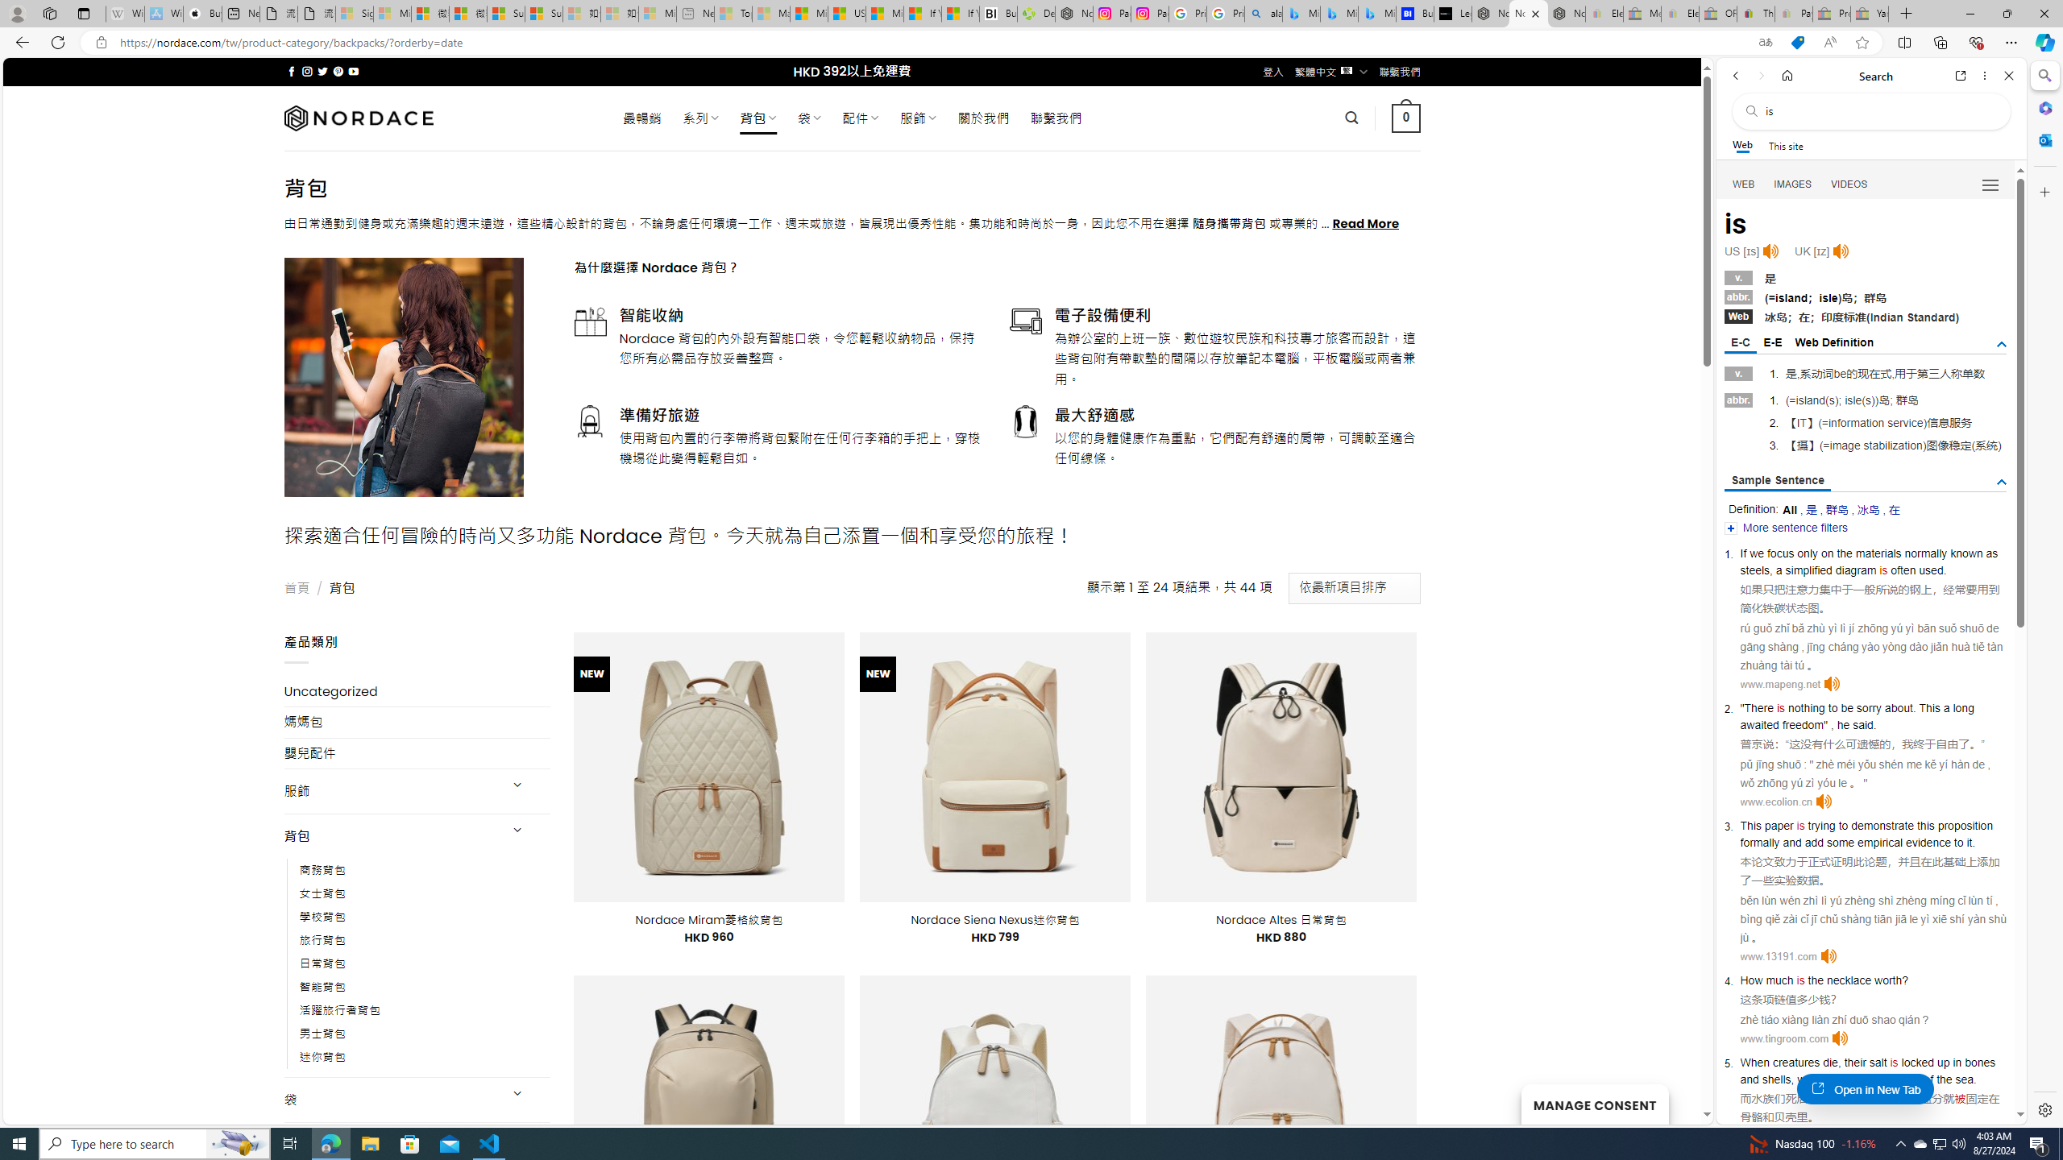  Describe the element at coordinates (1903, 1079) in the screenshot. I see `bottom` at that location.